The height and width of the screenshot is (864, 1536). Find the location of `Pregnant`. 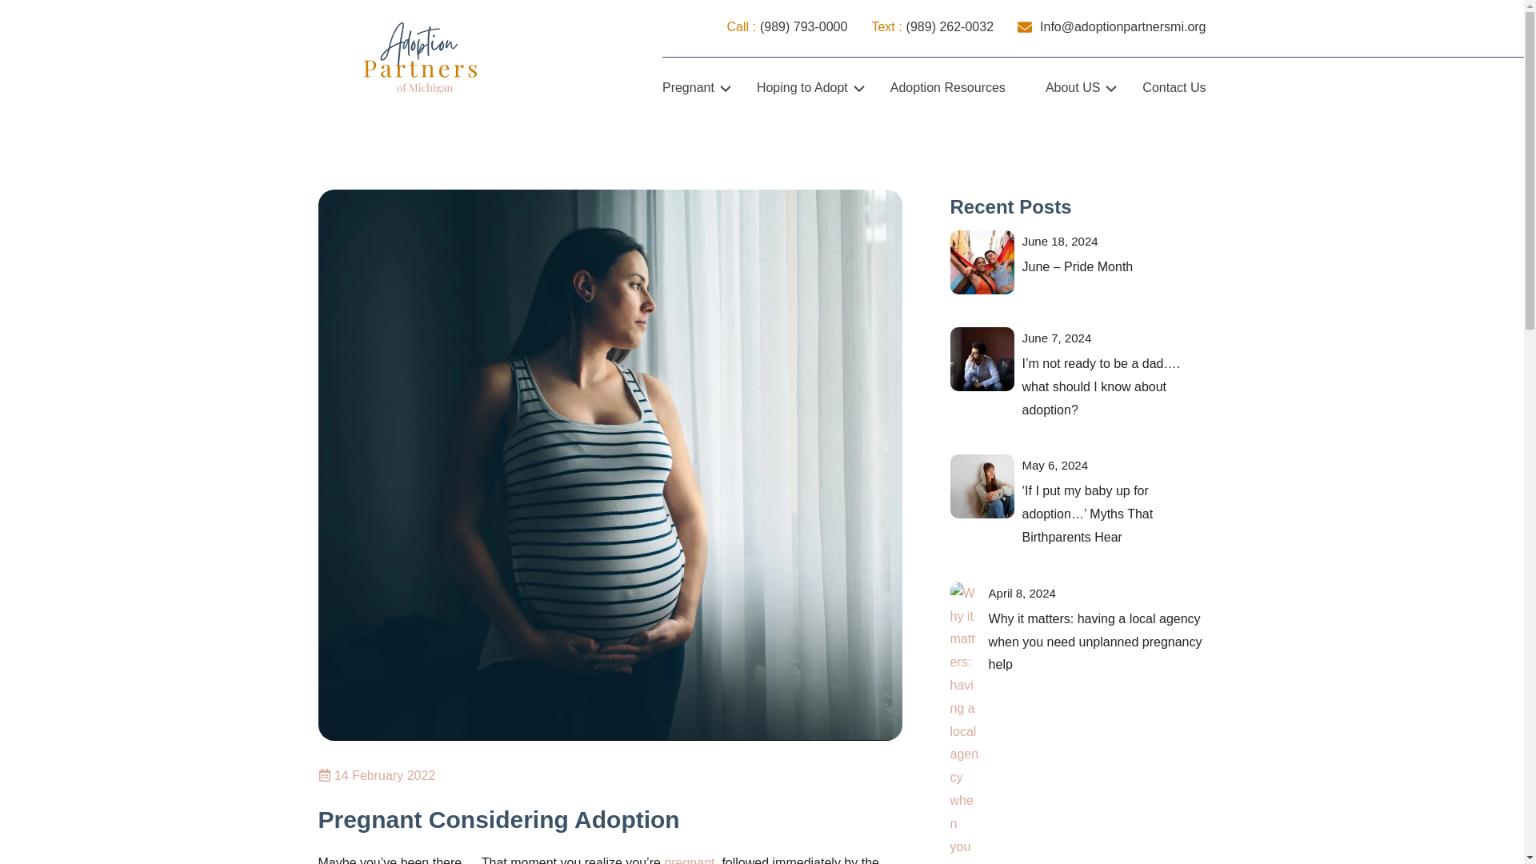

Pregnant is located at coordinates (690, 88).